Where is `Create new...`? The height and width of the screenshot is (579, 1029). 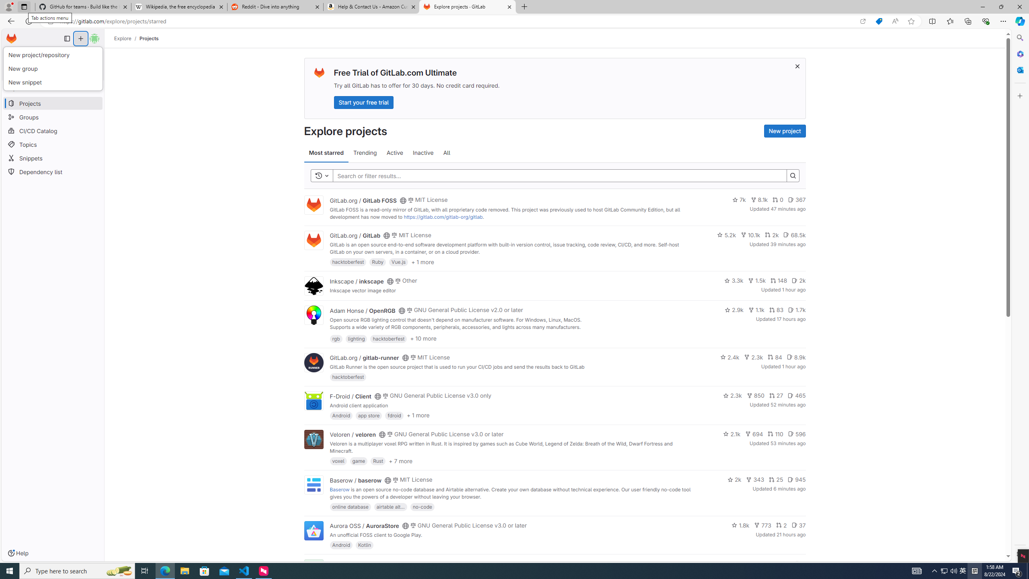 Create new... is located at coordinates (80, 39).